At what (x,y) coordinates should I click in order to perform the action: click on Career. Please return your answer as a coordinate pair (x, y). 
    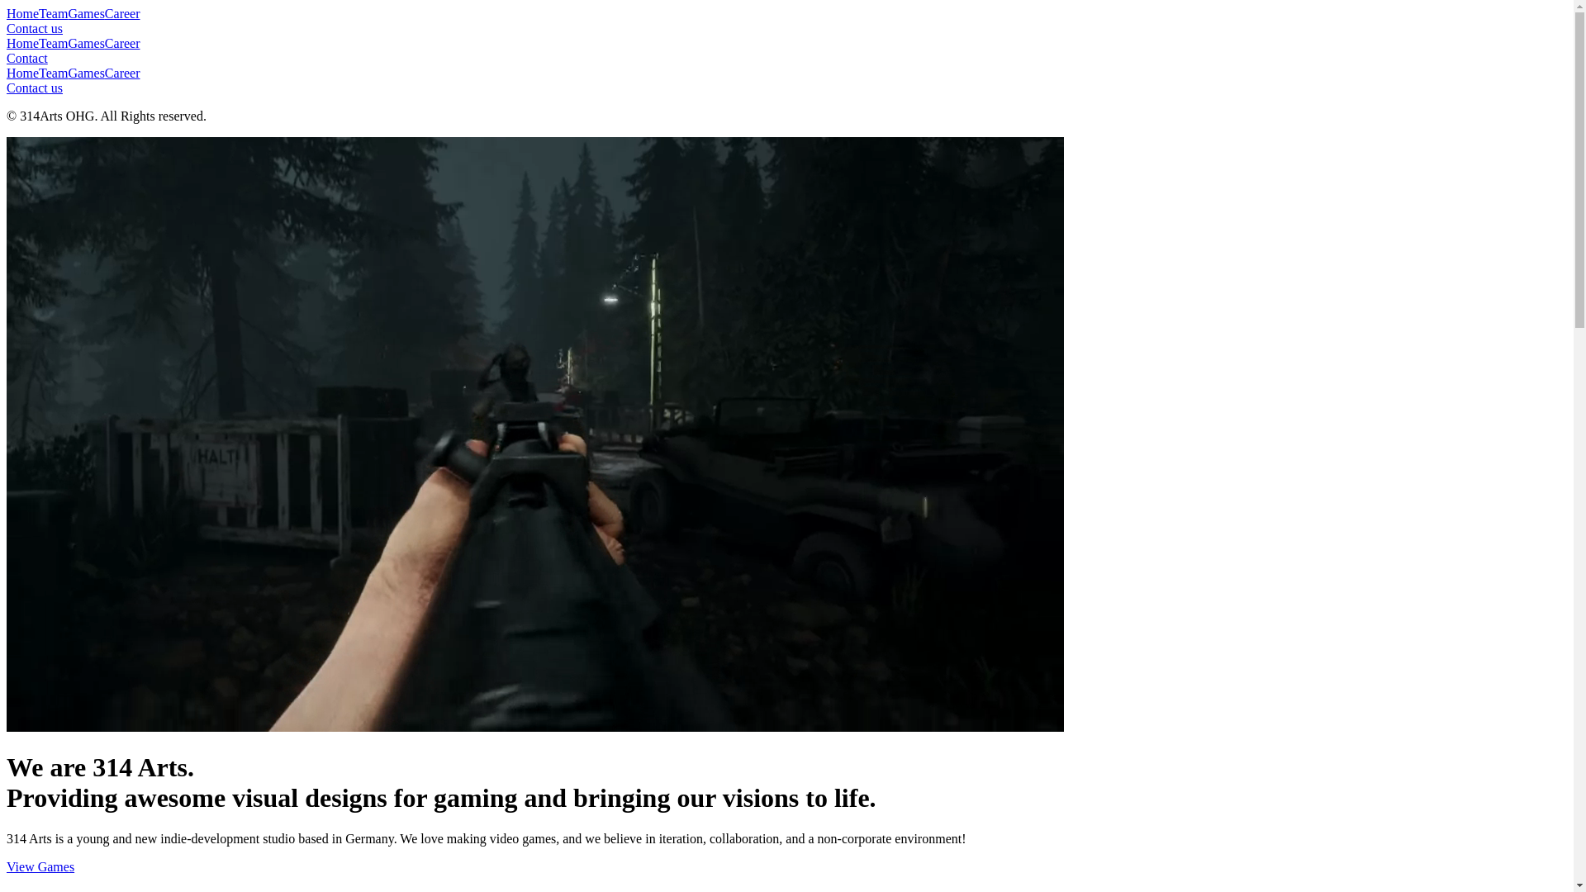
    Looking at the image, I should click on (122, 73).